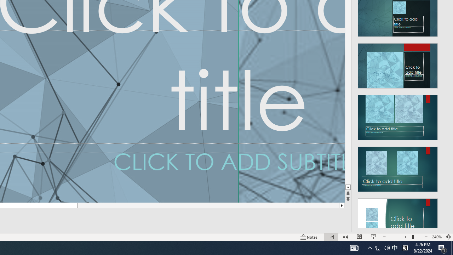 The image size is (453, 255). I want to click on Zoom In, so click(426, 237).